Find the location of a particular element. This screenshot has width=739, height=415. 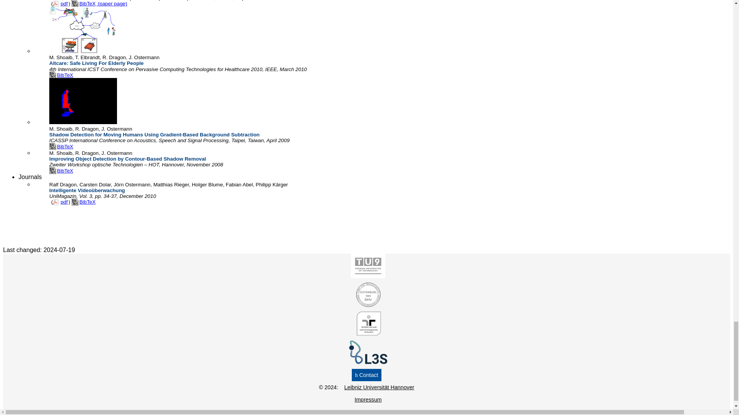

audit - familiengerechte hochschule is located at coordinates (366, 334).